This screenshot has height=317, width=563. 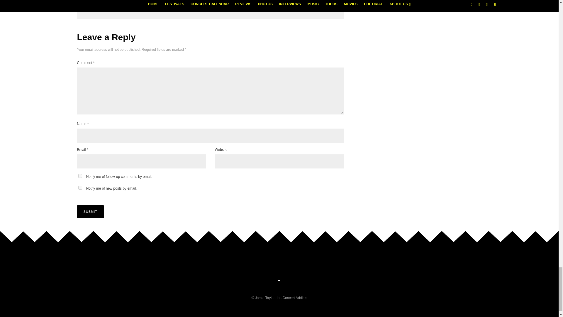 I want to click on Submit, so click(x=90, y=211).